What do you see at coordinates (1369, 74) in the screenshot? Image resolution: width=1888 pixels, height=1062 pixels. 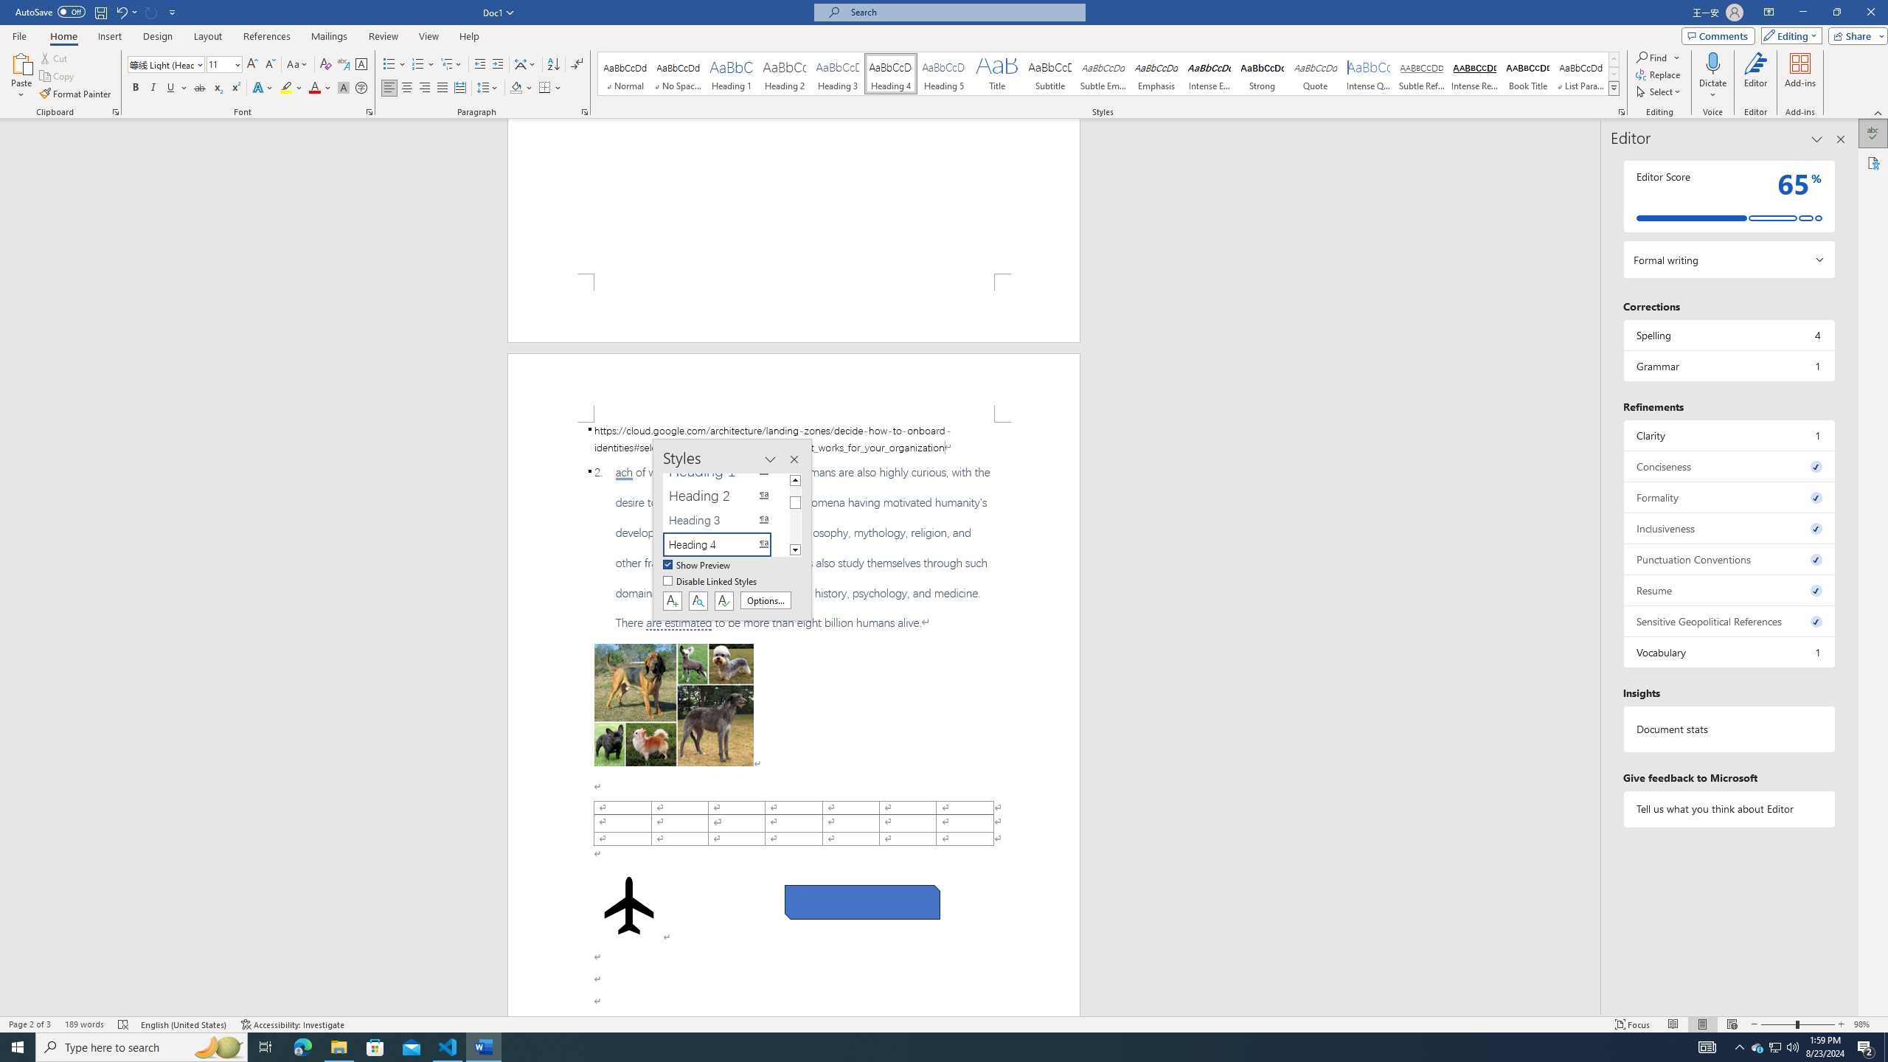 I see `Intense Quote` at bounding box center [1369, 74].